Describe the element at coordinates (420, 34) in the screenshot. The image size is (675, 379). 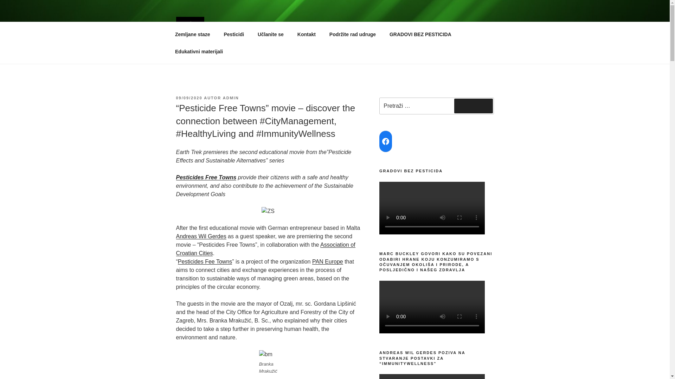
I see `GRADOVI BEZ PESTICIDA` at that location.